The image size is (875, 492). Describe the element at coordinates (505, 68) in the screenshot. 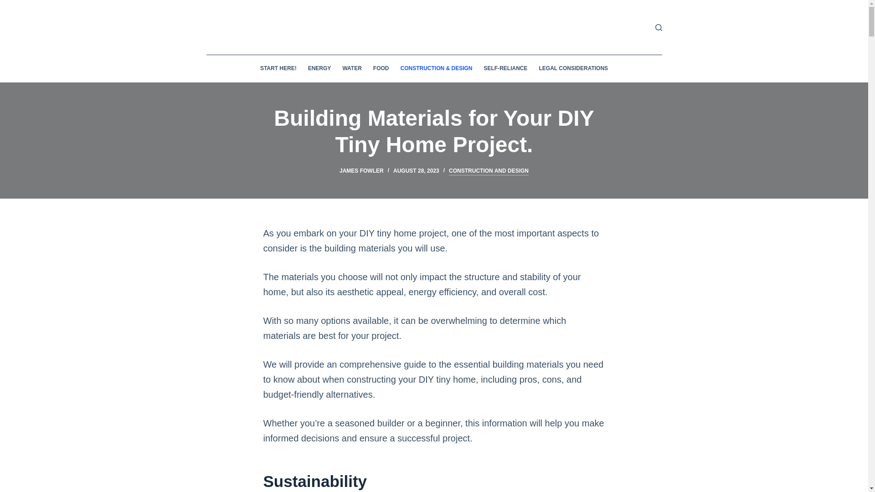

I see `SELF-RELIANCE` at that location.